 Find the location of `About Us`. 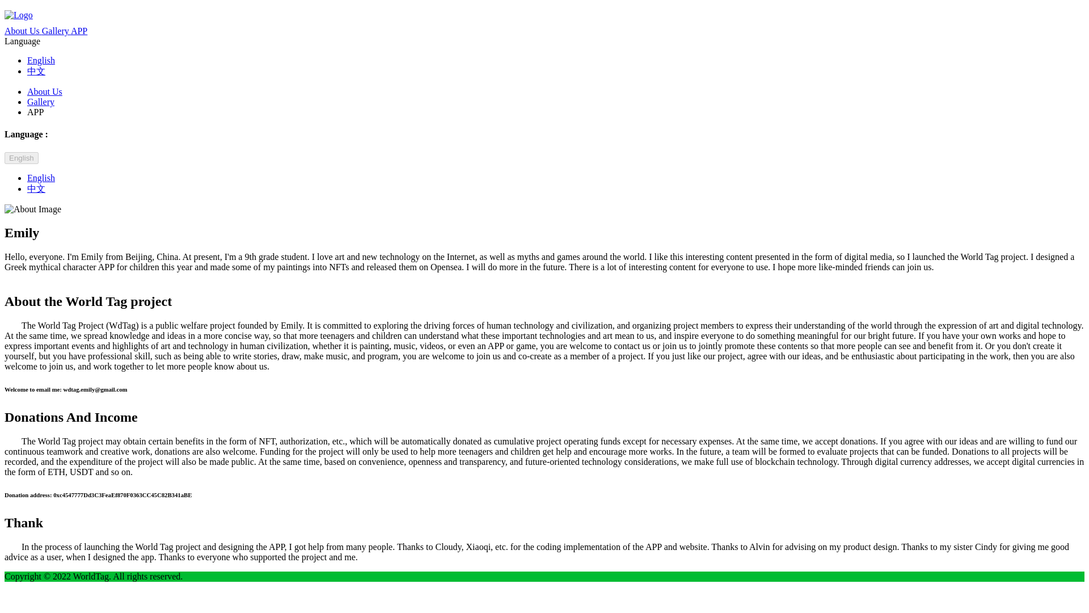

About Us is located at coordinates (44, 91).